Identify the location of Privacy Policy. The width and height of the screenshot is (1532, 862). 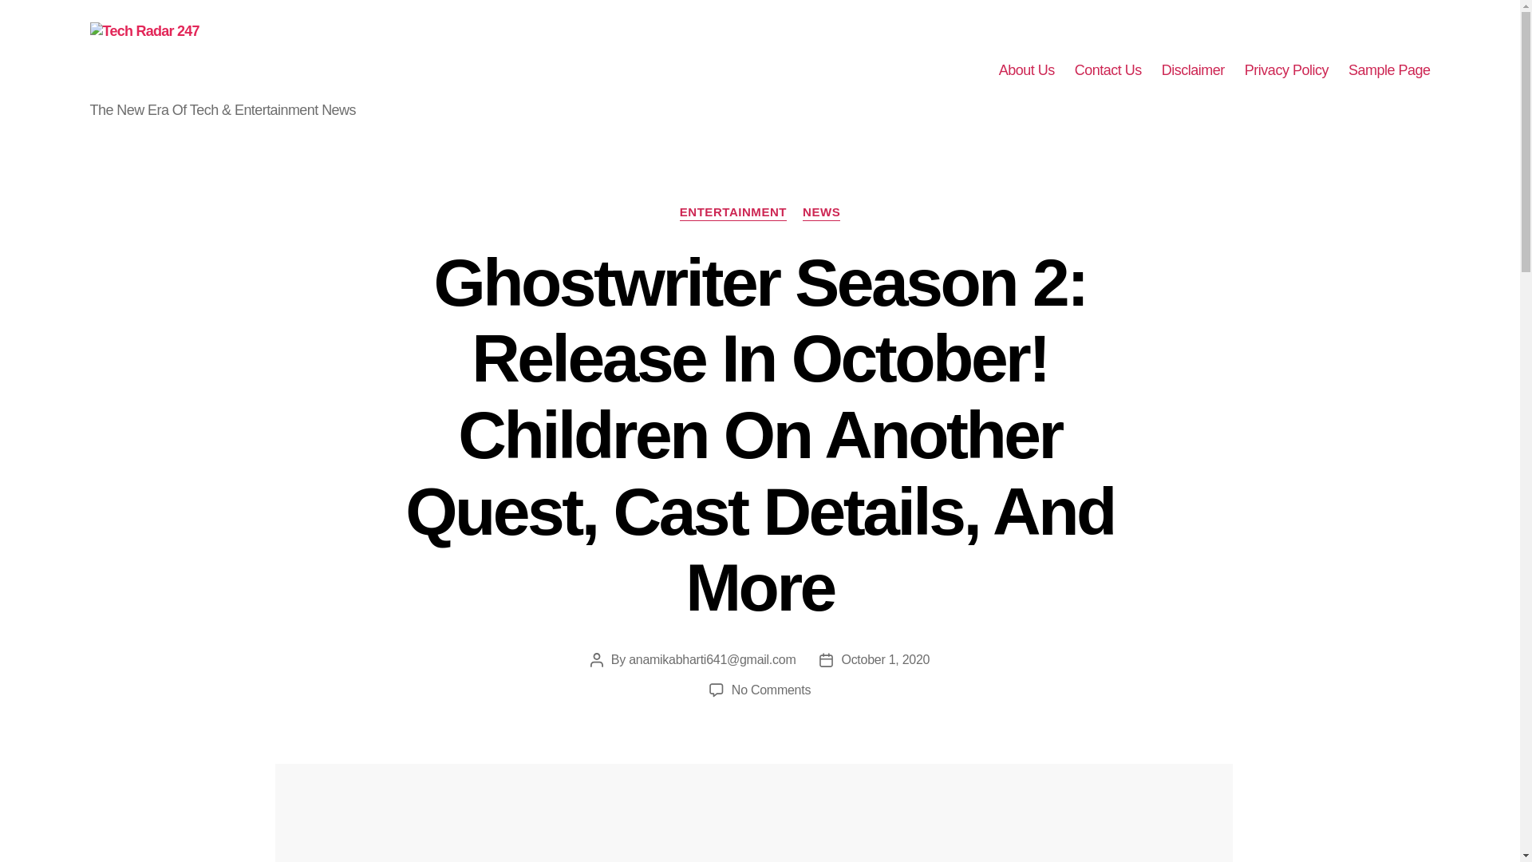
(1286, 70).